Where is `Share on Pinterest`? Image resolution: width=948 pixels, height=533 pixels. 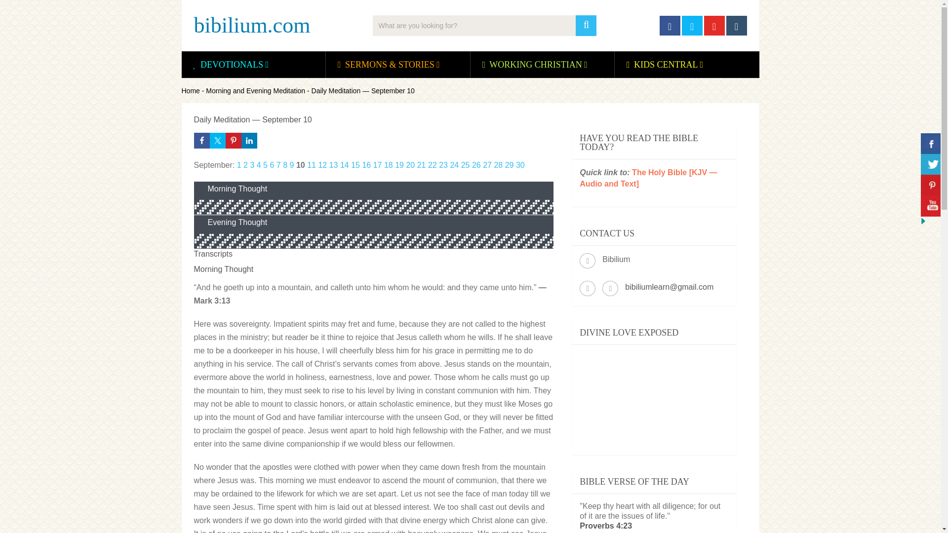
Share on Pinterest is located at coordinates (233, 140).